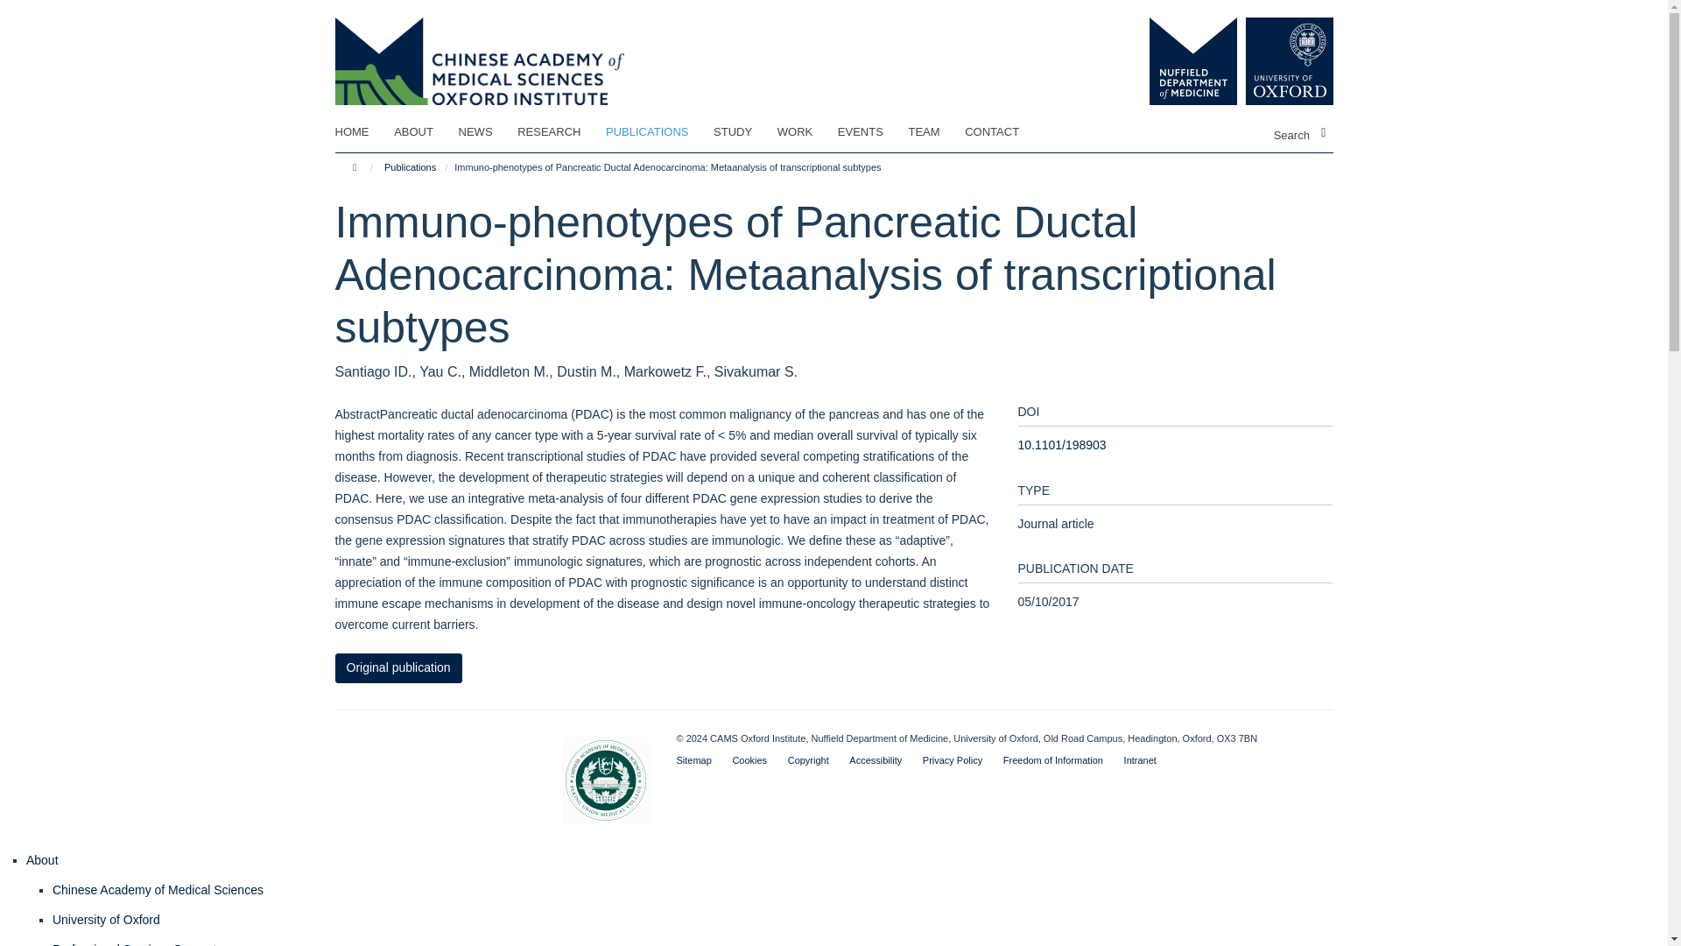 This screenshot has width=1681, height=946. Describe the element at coordinates (934, 132) in the screenshot. I see `TEAM` at that location.